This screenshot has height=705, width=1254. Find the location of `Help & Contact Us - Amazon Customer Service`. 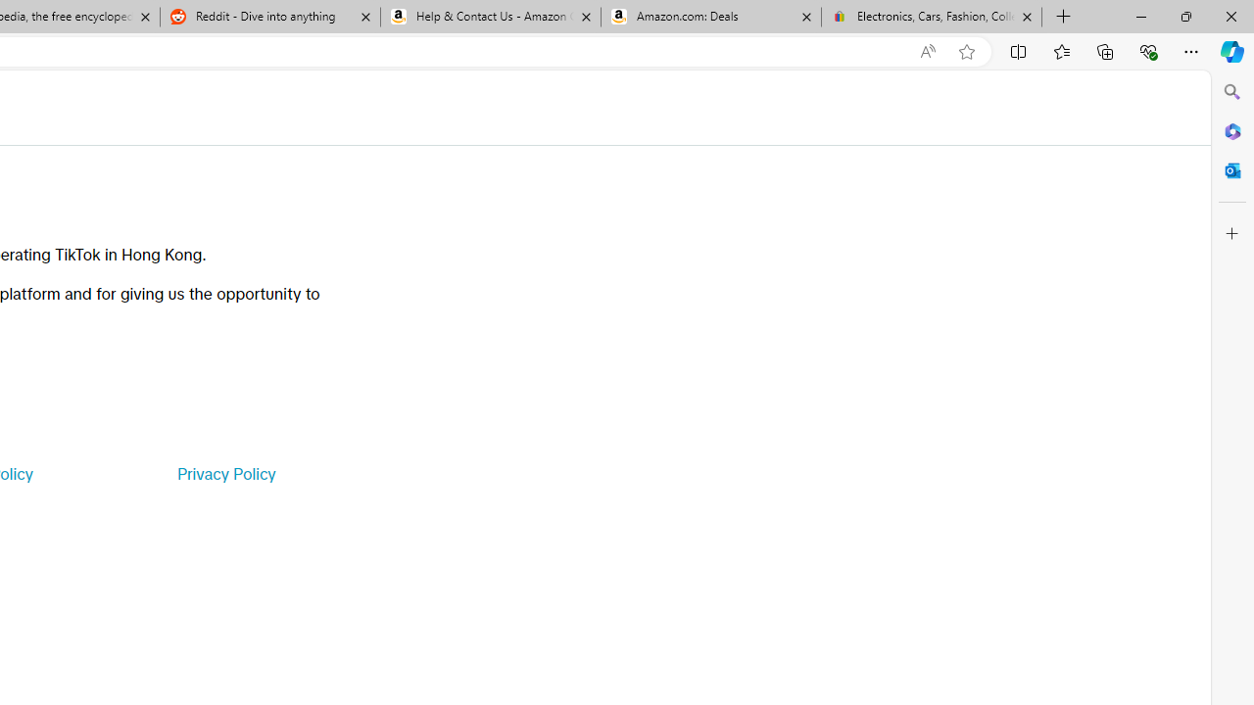

Help & Contact Us - Amazon Customer Service is located at coordinates (491, 18).